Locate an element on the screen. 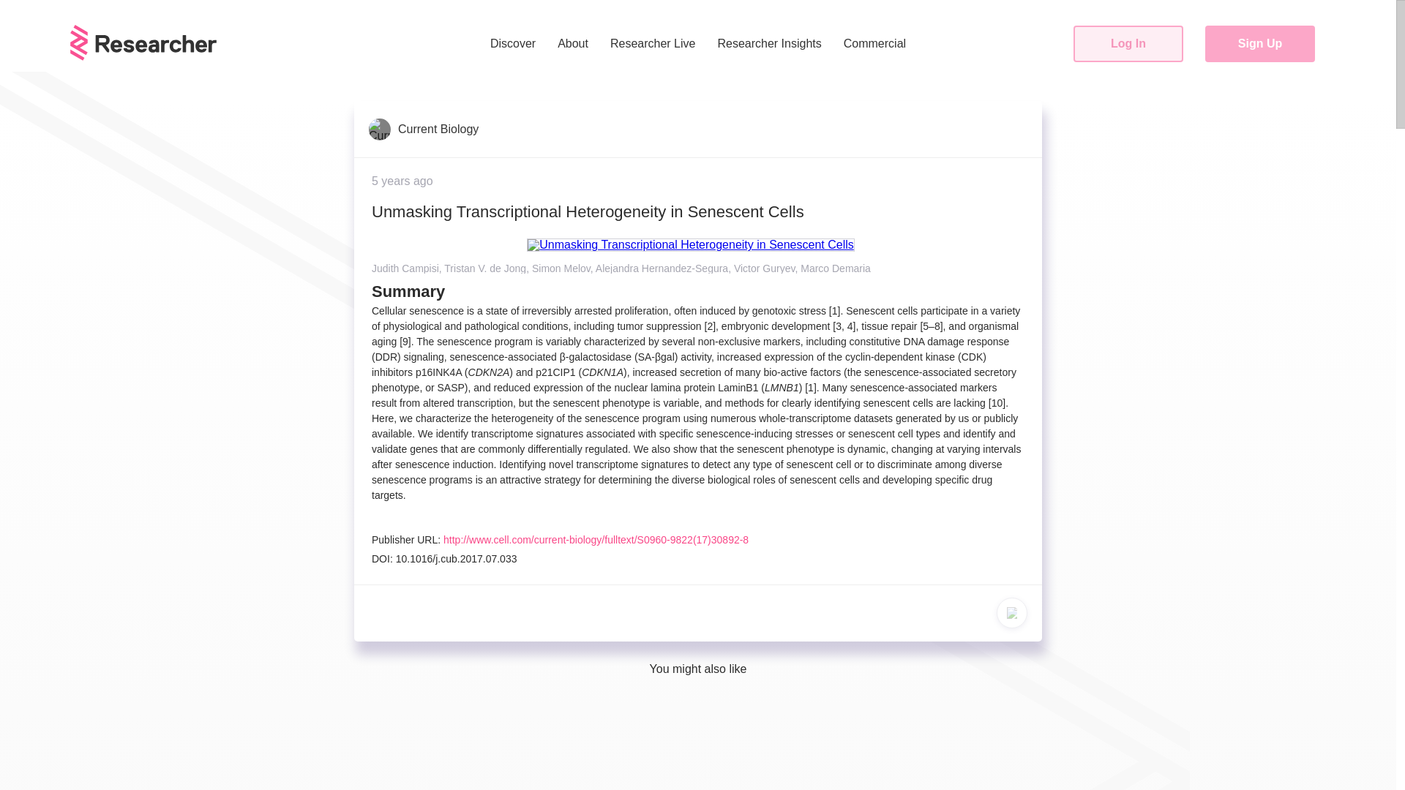 The width and height of the screenshot is (1405, 790). Researcher: Home is located at coordinates (143, 42).